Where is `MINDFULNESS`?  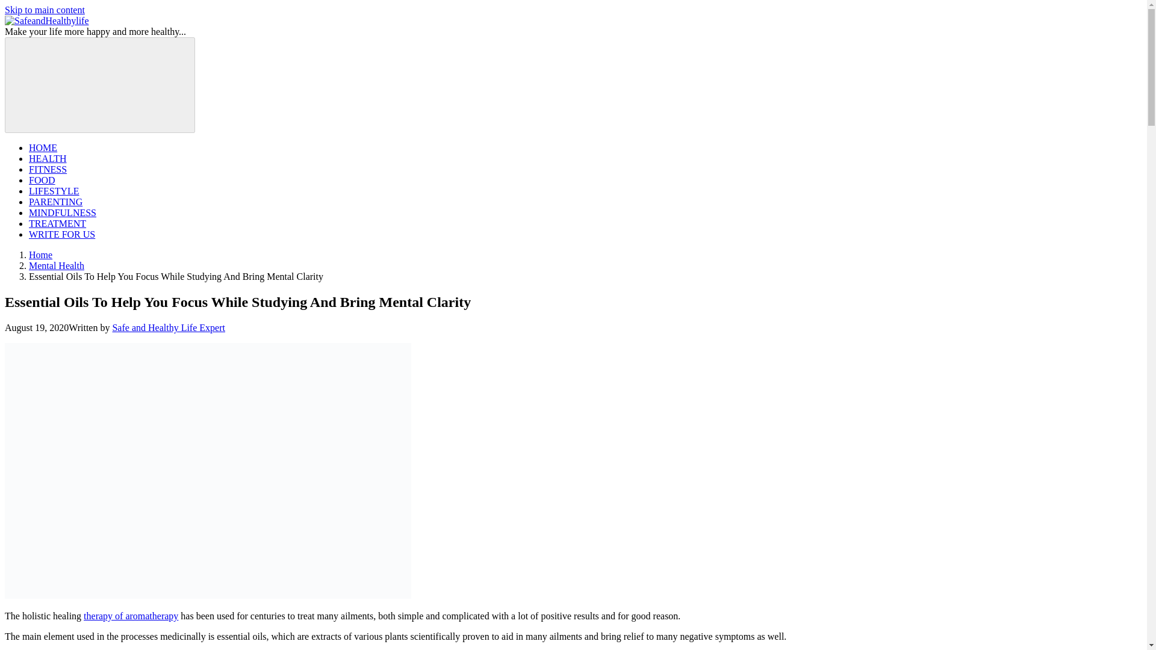 MINDFULNESS is located at coordinates (63, 212).